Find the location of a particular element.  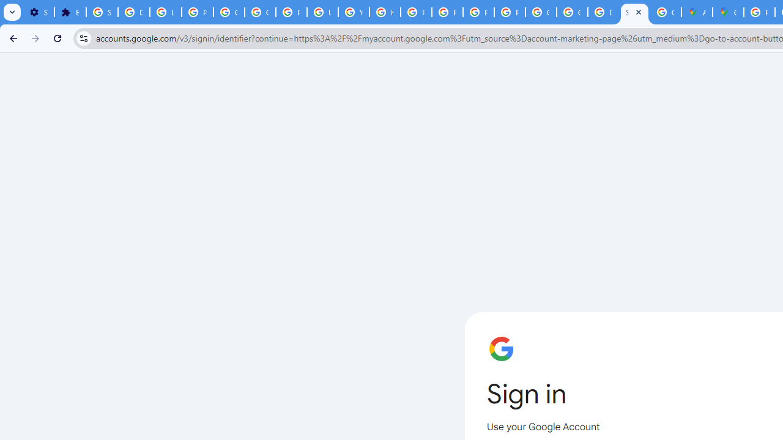

Sign in - Google Accounts is located at coordinates (102, 12).